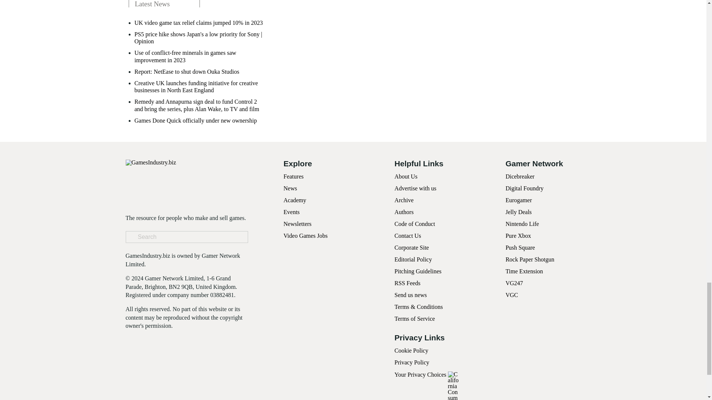 Image resolution: width=712 pixels, height=400 pixels. What do you see at coordinates (406, 176) in the screenshot?
I see `About Us` at bounding box center [406, 176].